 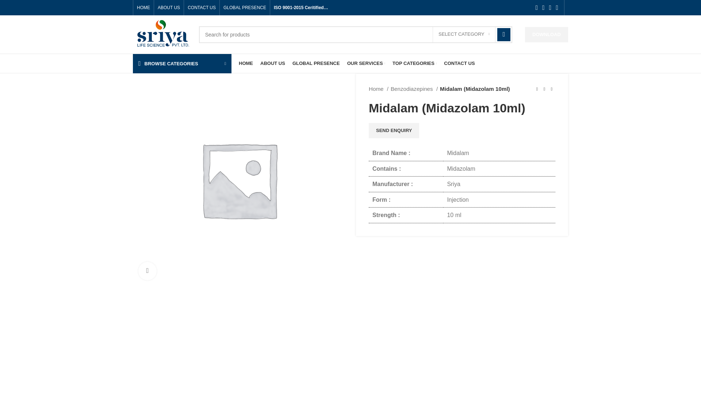 What do you see at coordinates (245, 8) in the screenshot?
I see `GLOBAL PRESENCE` at bounding box center [245, 8].